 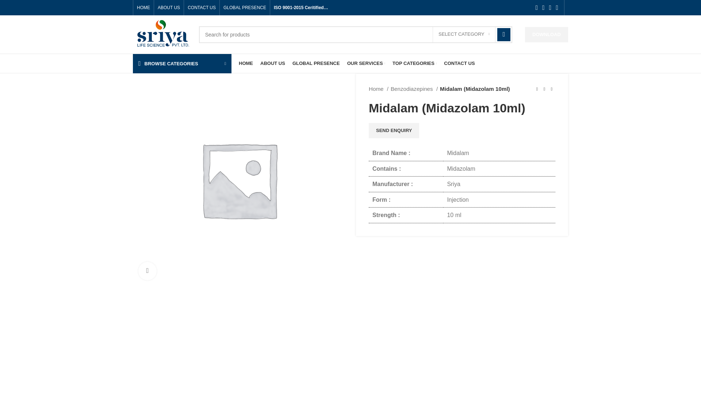 What do you see at coordinates (245, 8) in the screenshot?
I see `GLOBAL PRESENCE` at bounding box center [245, 8].